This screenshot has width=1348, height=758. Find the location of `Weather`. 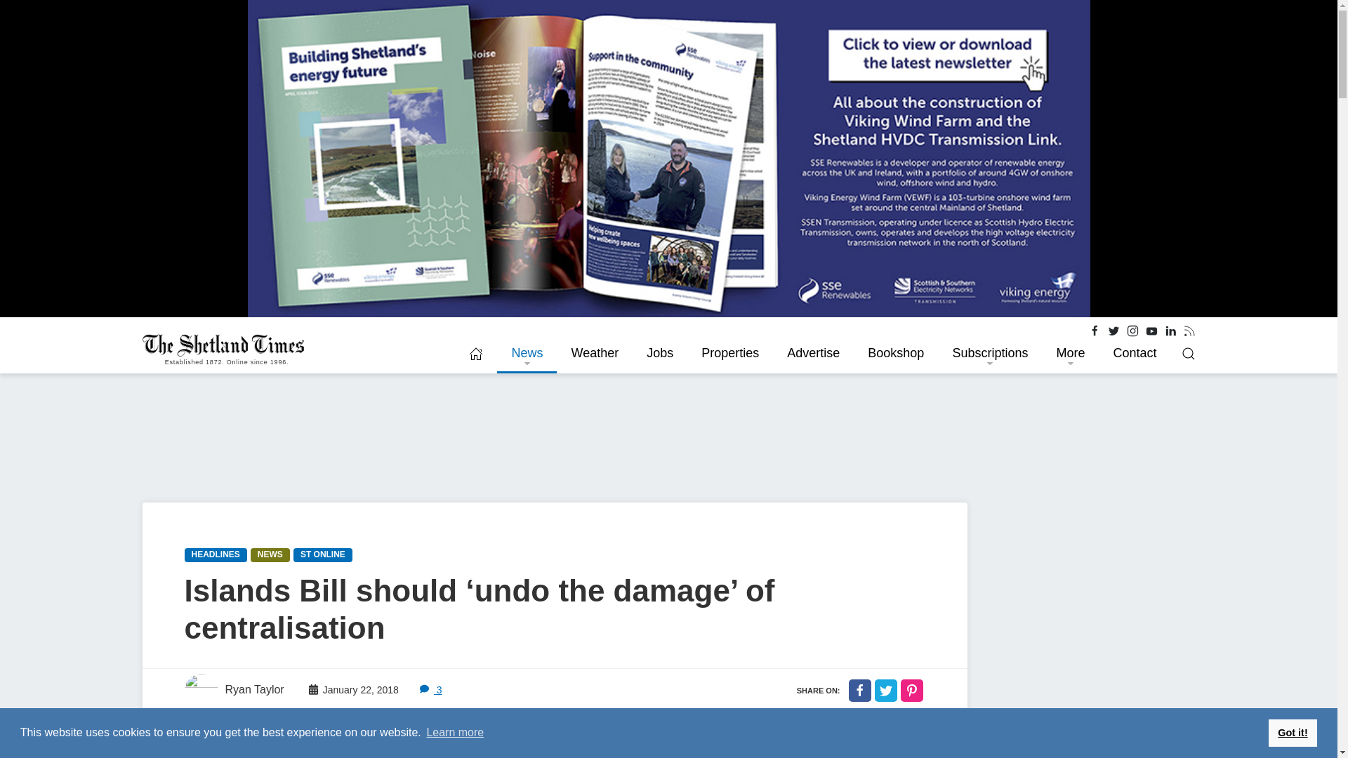

Weather is located at coordinates (594, 354).